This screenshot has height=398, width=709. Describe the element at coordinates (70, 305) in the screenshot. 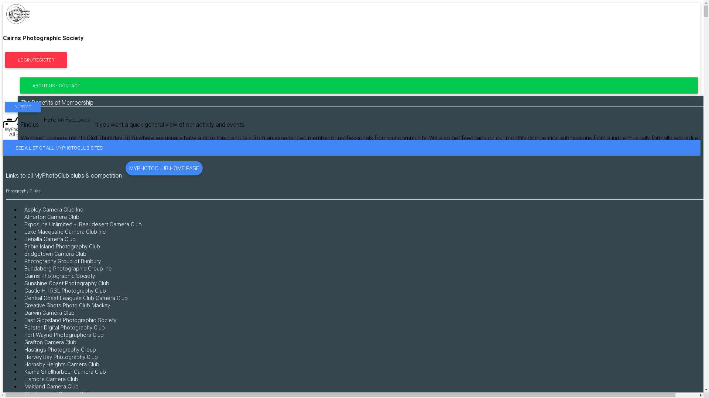

I see `email: cps2021president@gmail.com` at that location.